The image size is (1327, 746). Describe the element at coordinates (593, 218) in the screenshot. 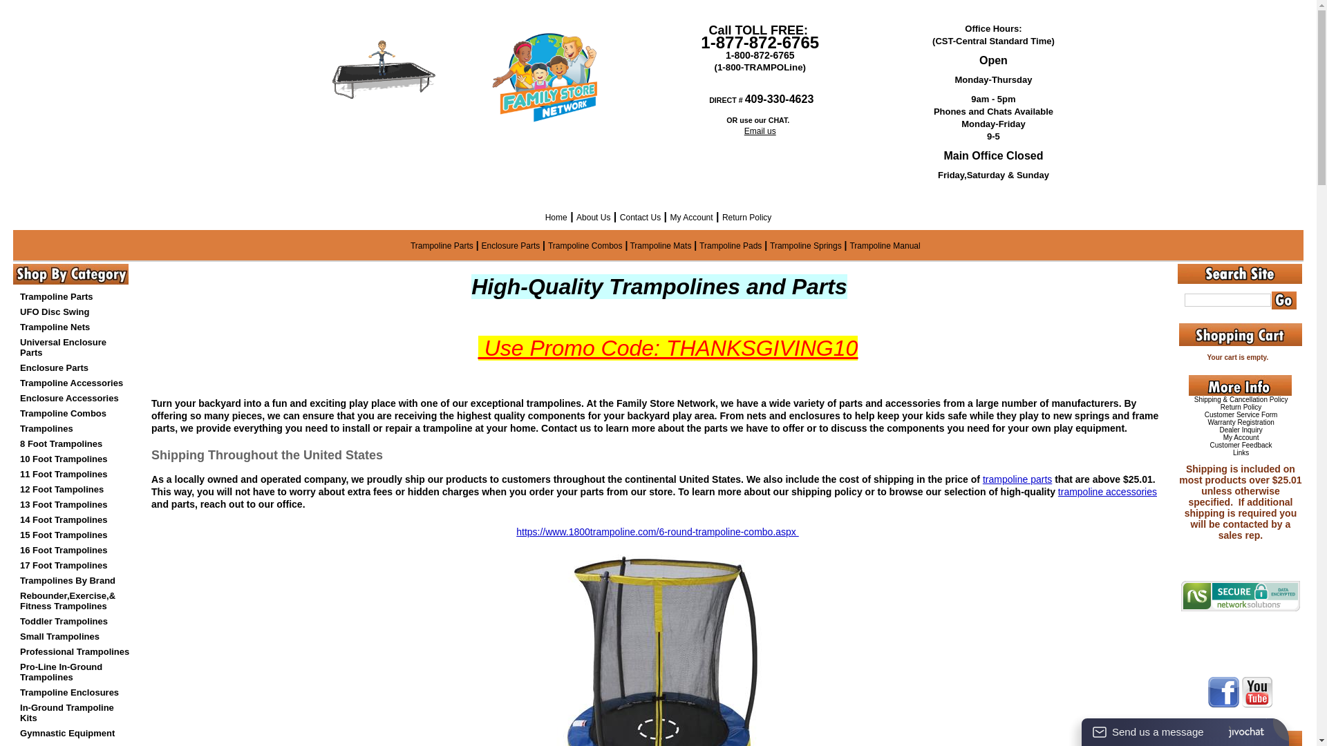

I see `About Us` at that location.